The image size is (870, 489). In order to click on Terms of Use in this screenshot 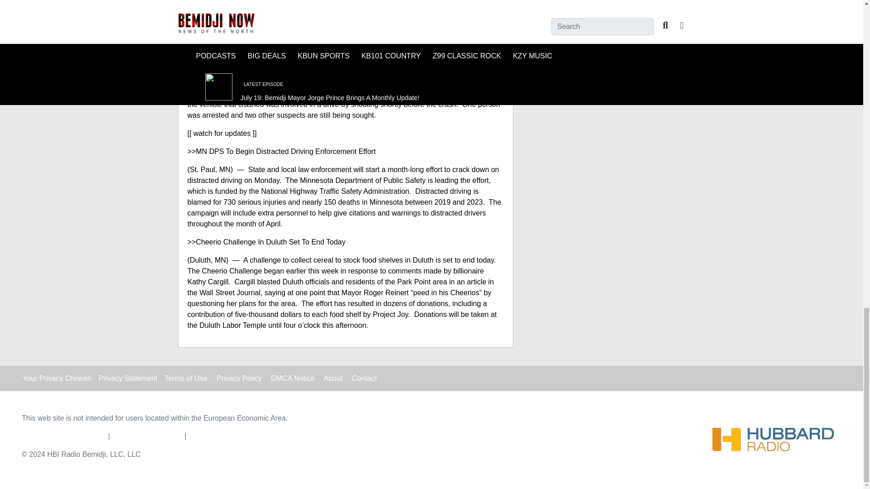, I will do `click(185, 378)`.